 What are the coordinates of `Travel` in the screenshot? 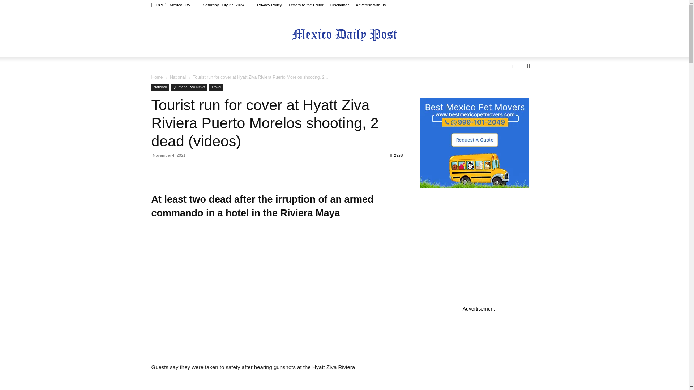 It's located at (216, 87).